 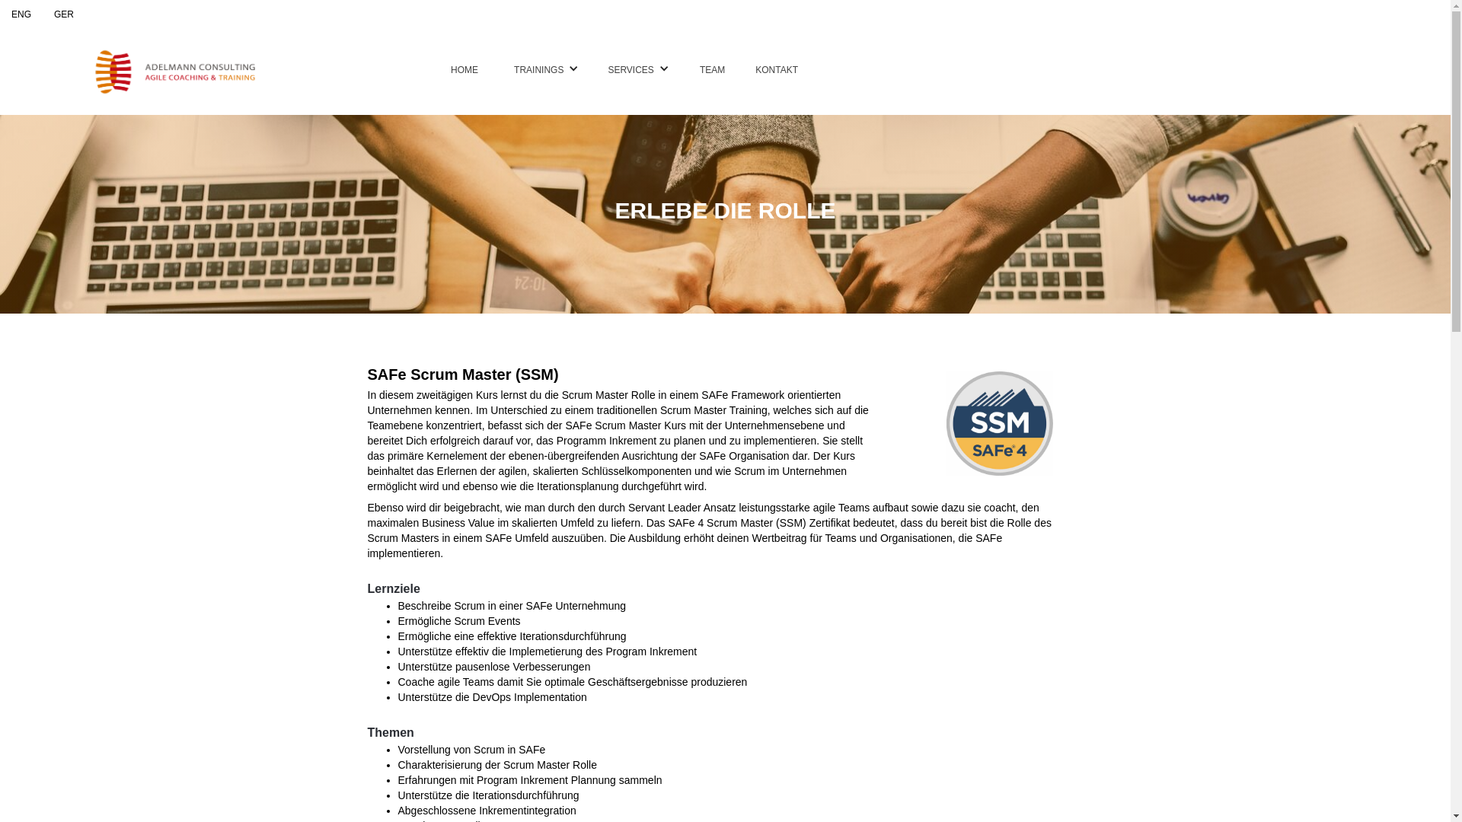 I want to click on GER, so click(x=64, y=14).